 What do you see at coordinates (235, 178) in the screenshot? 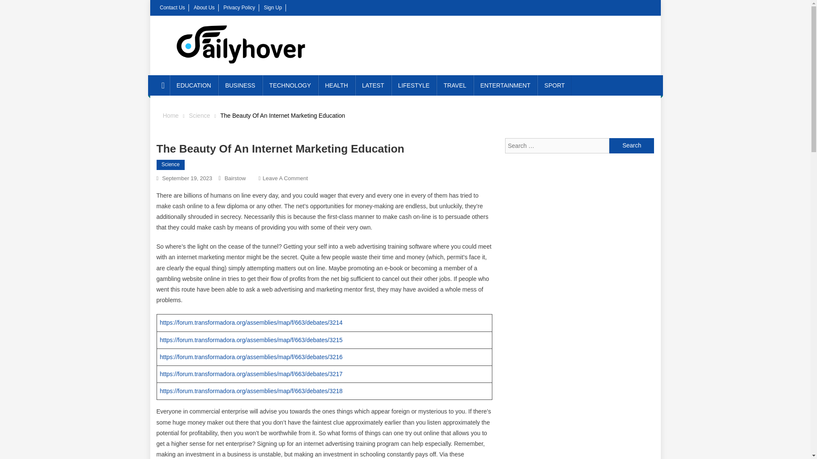
I see `Bairstow` at bounding box center [235, 178].